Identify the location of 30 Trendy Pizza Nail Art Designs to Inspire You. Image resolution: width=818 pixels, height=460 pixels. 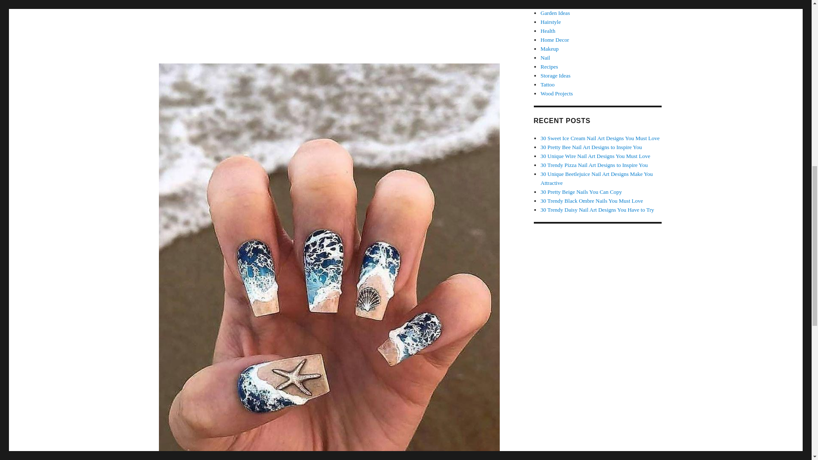
(594, 165).